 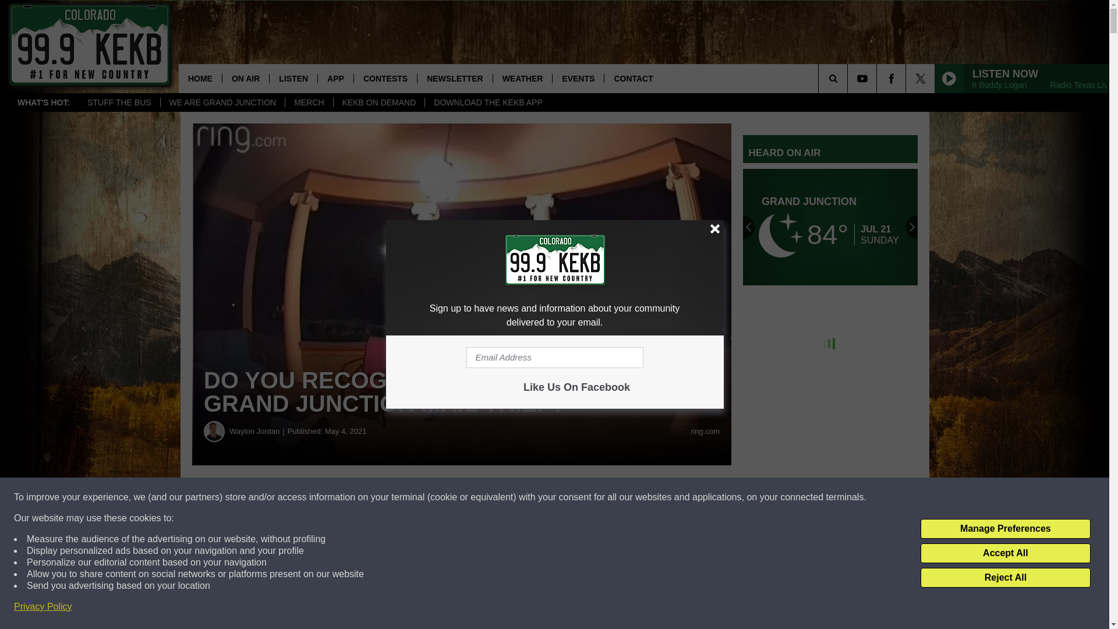 I want to click on WE ARE GRAND JUNCTION, so click(x=222, y=103).